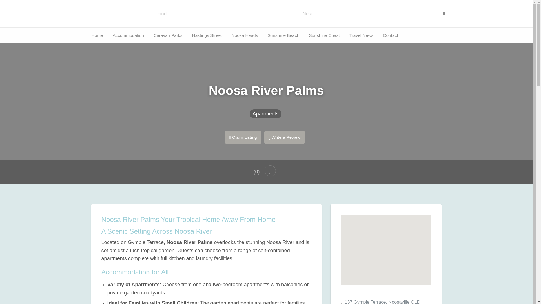 The height and width of the screenshot is (304, 541). What do you see at coordinates (11, 6) in the screenshot?
I see `Search` at bounding box center [11, 6].